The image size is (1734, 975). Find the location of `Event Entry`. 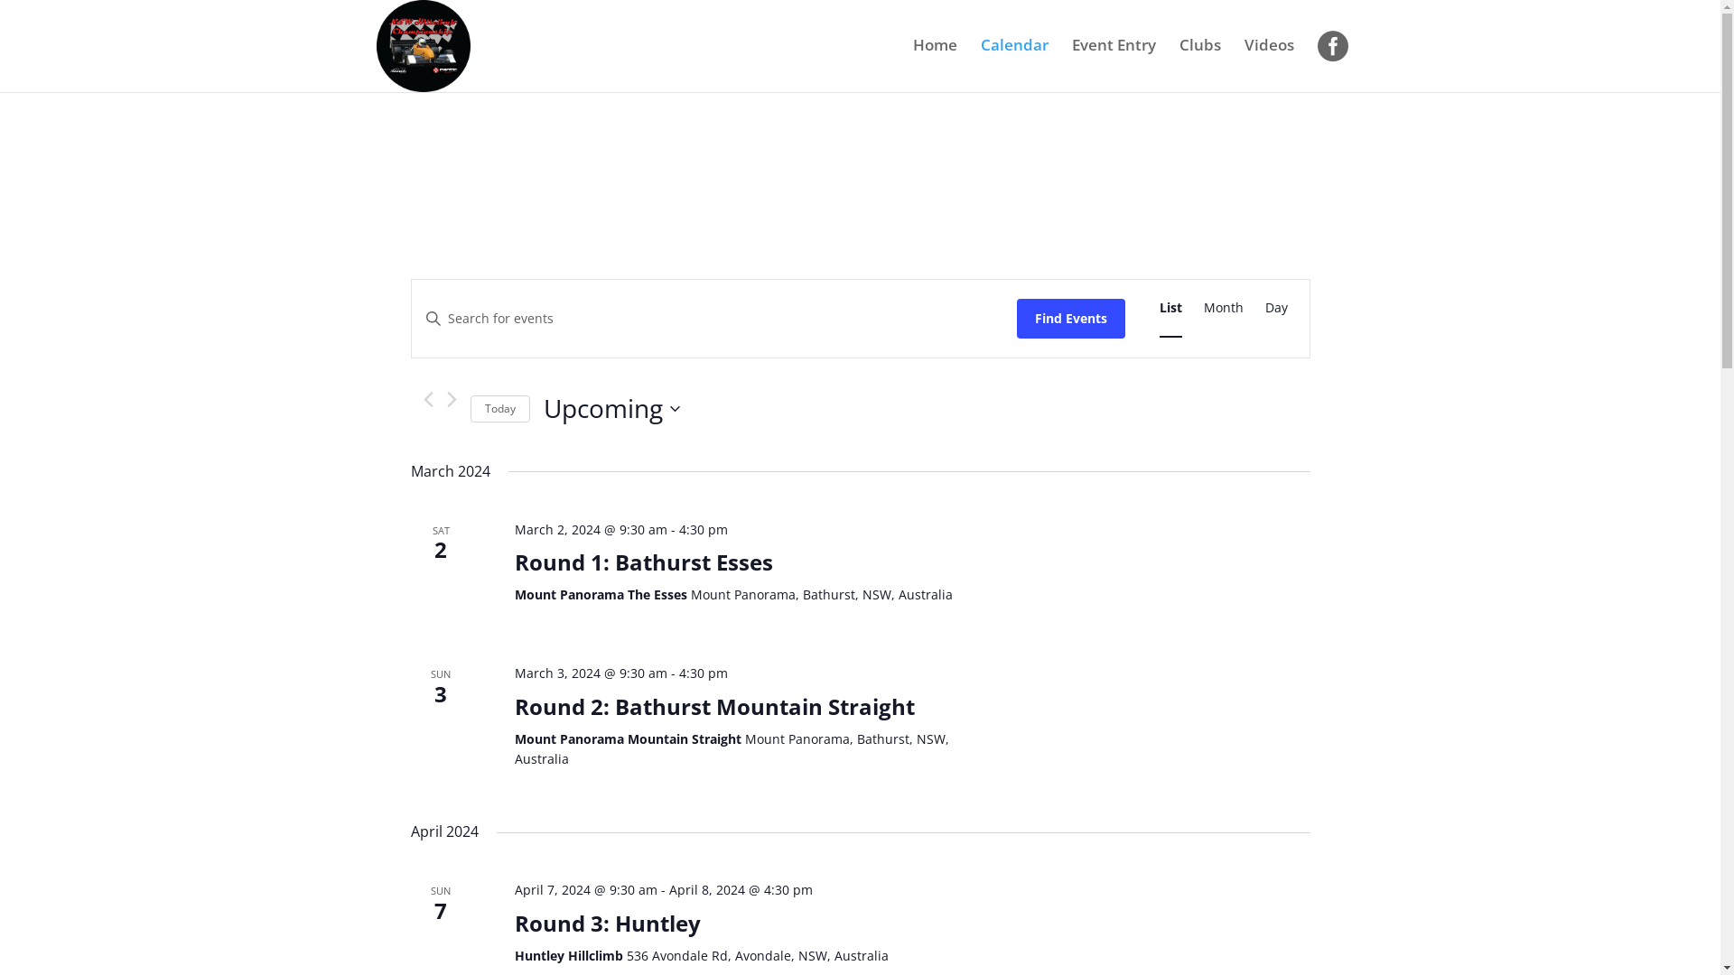

Event Entry is located at coordinates (1113, 60).